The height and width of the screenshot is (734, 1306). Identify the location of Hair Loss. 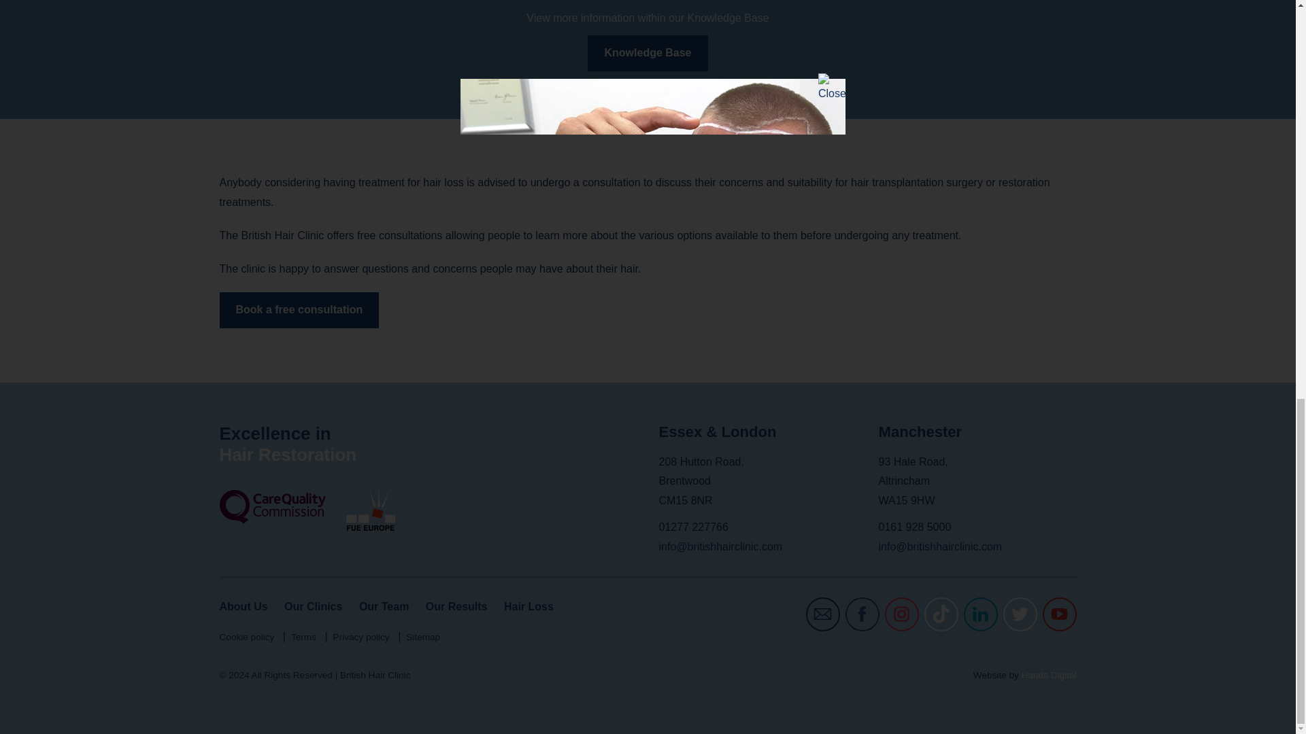
(529, 606).